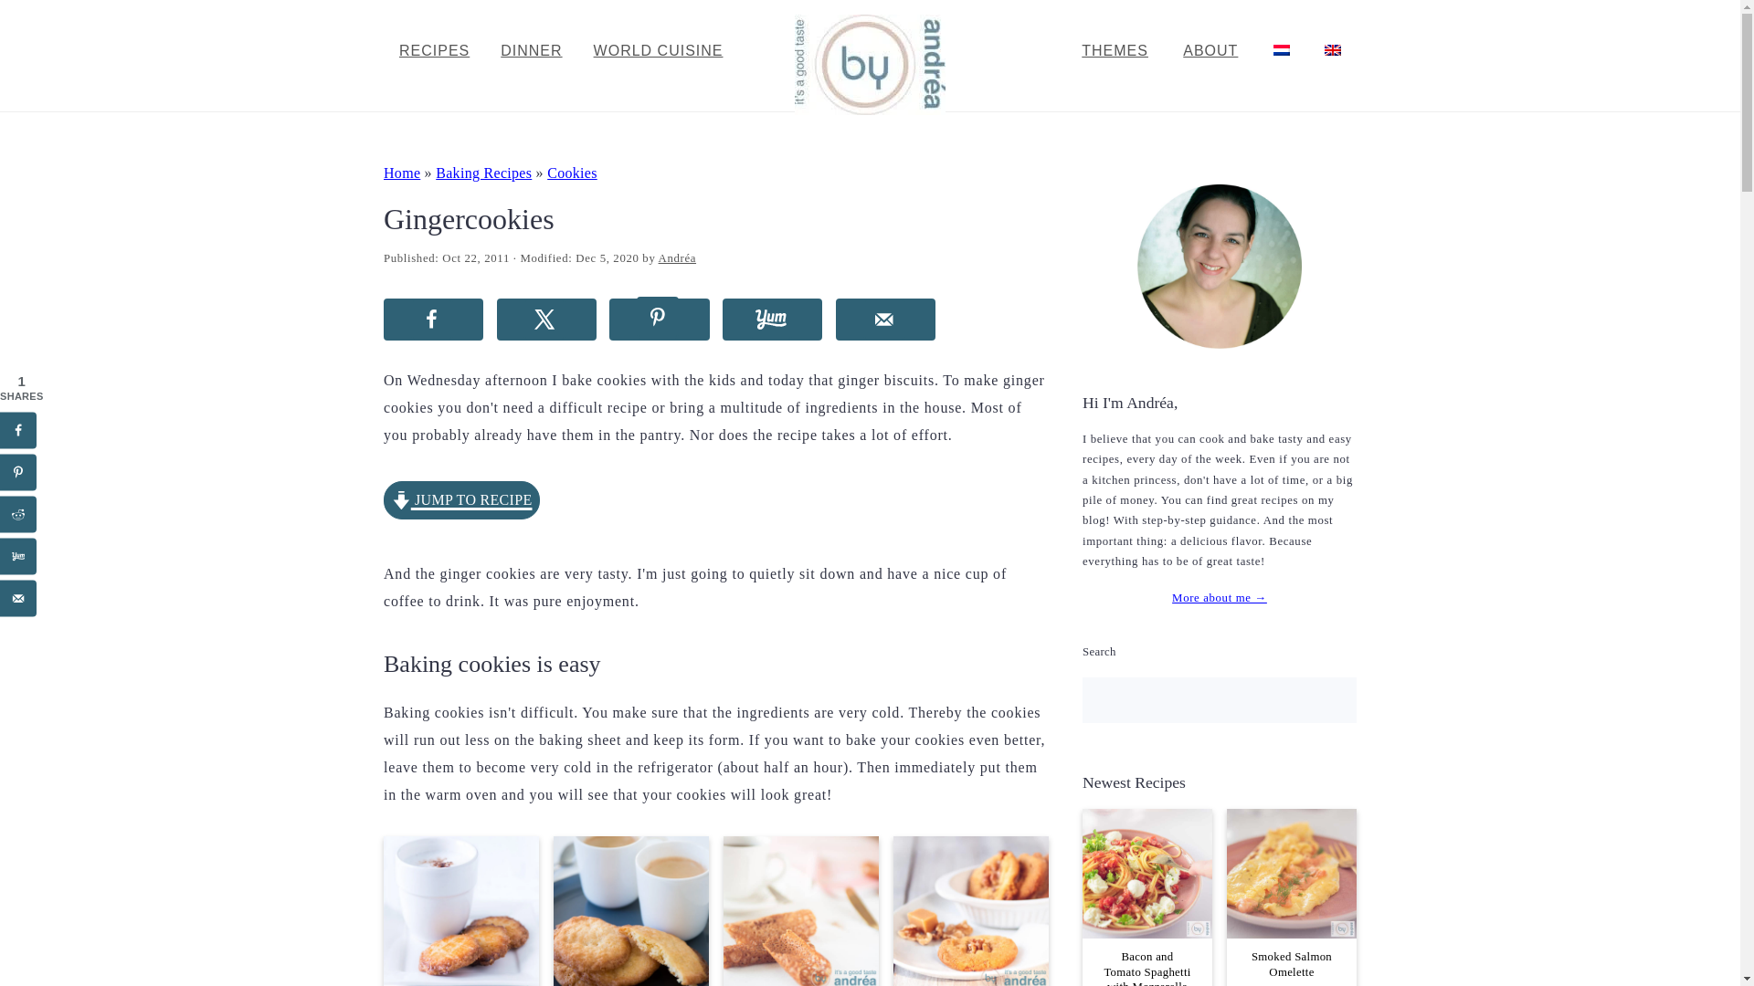  What do you see at coordinates (18, 430) in the screenshot?
I see `Share on Facebook` at bounding box center [18, 430].